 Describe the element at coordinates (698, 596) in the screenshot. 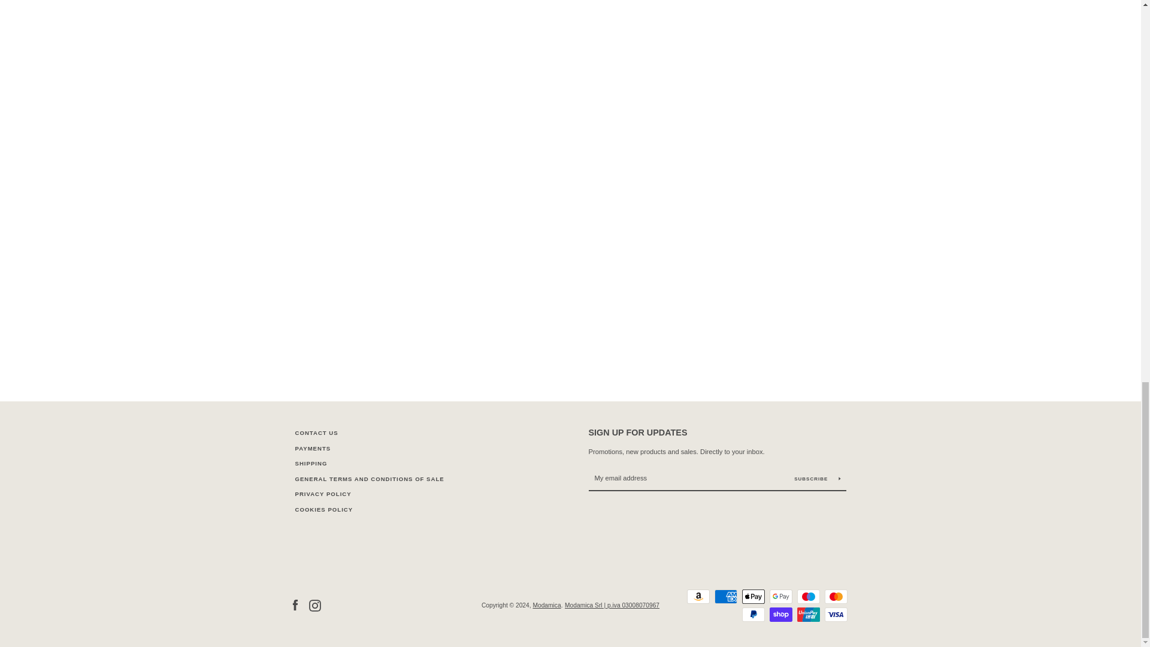

I see `Amazon` at that location.